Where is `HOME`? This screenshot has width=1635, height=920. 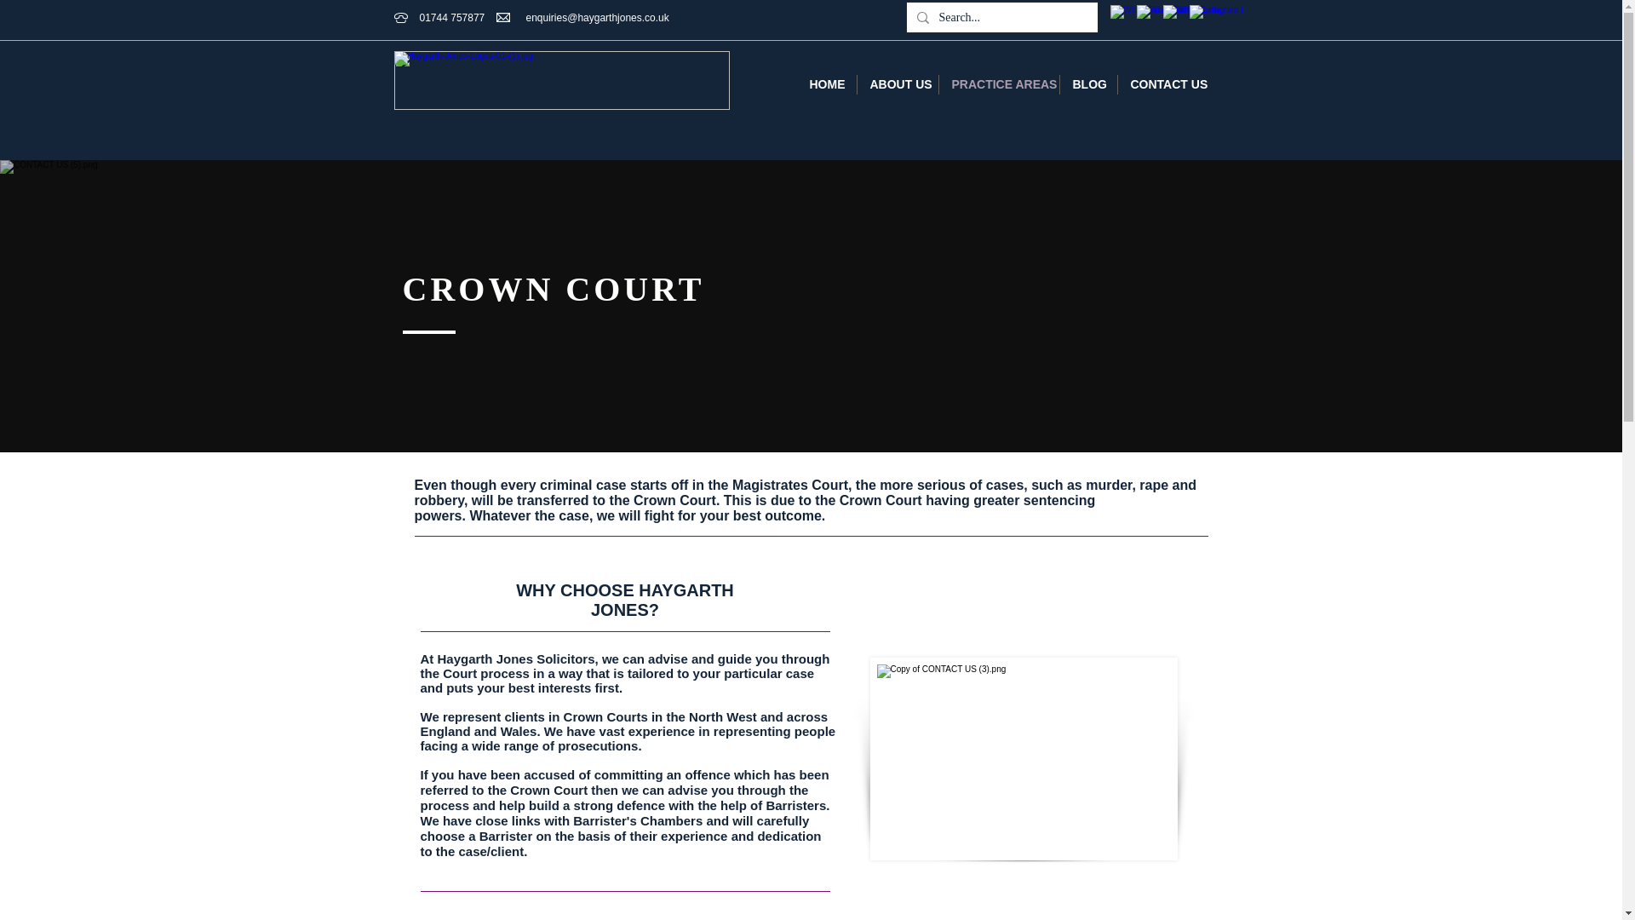
HOME is located at coordinates (827, 84).